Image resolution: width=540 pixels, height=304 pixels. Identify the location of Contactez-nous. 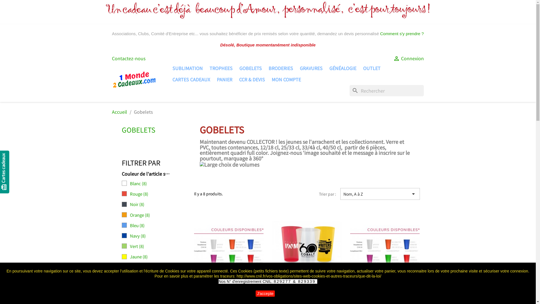
(129, 58).